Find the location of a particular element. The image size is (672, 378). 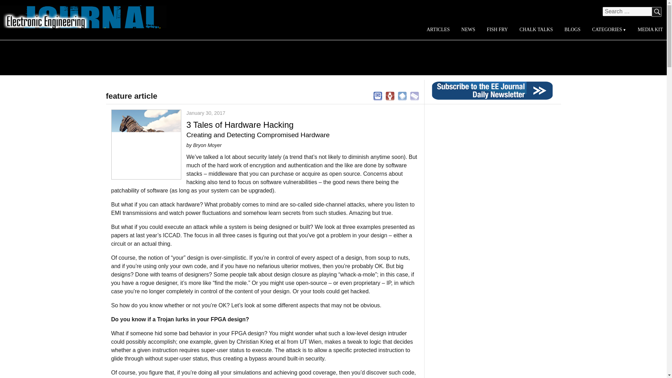

BLOGS is located at coordinates (572, 29).